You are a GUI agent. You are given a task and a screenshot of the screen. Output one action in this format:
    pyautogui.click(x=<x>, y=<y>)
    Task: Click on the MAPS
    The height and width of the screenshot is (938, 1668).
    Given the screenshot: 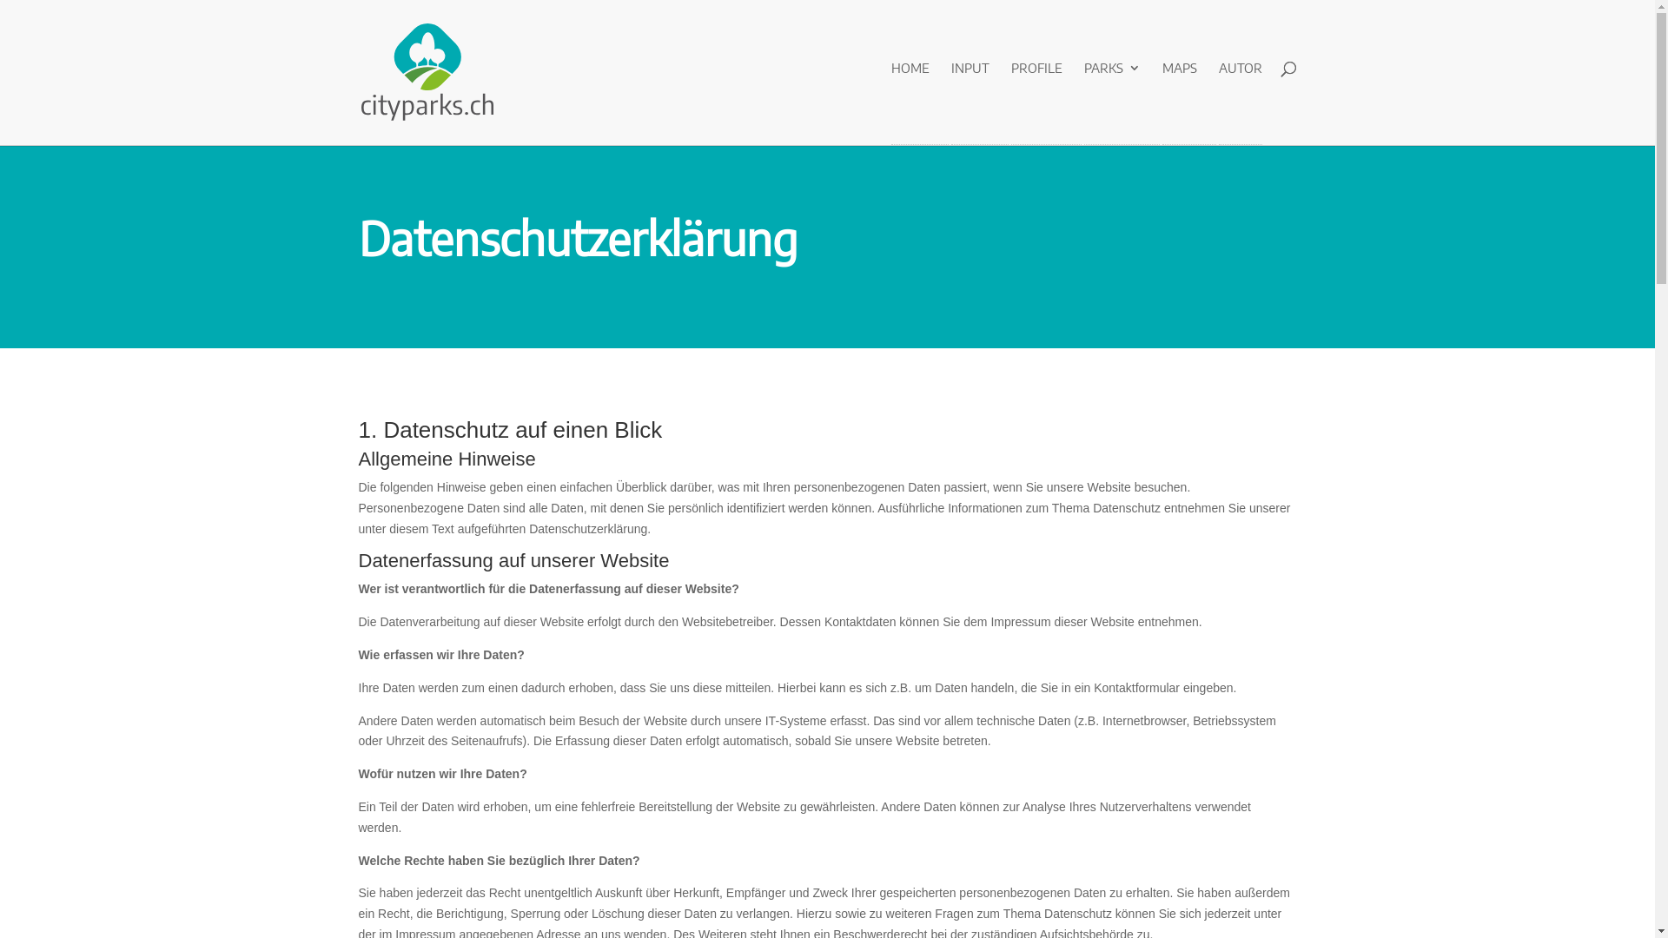 What is the action you would take?
    pyautogui.click(x=1180, y=98)
    